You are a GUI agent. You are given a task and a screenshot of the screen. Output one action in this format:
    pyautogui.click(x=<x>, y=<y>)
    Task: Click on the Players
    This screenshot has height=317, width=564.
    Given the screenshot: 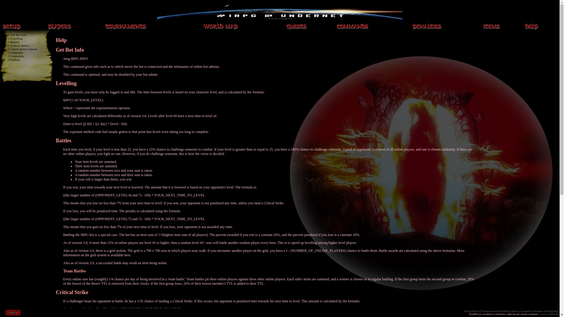 What is the action you would take?
    pyautogui.click(x=476, y=311)
    